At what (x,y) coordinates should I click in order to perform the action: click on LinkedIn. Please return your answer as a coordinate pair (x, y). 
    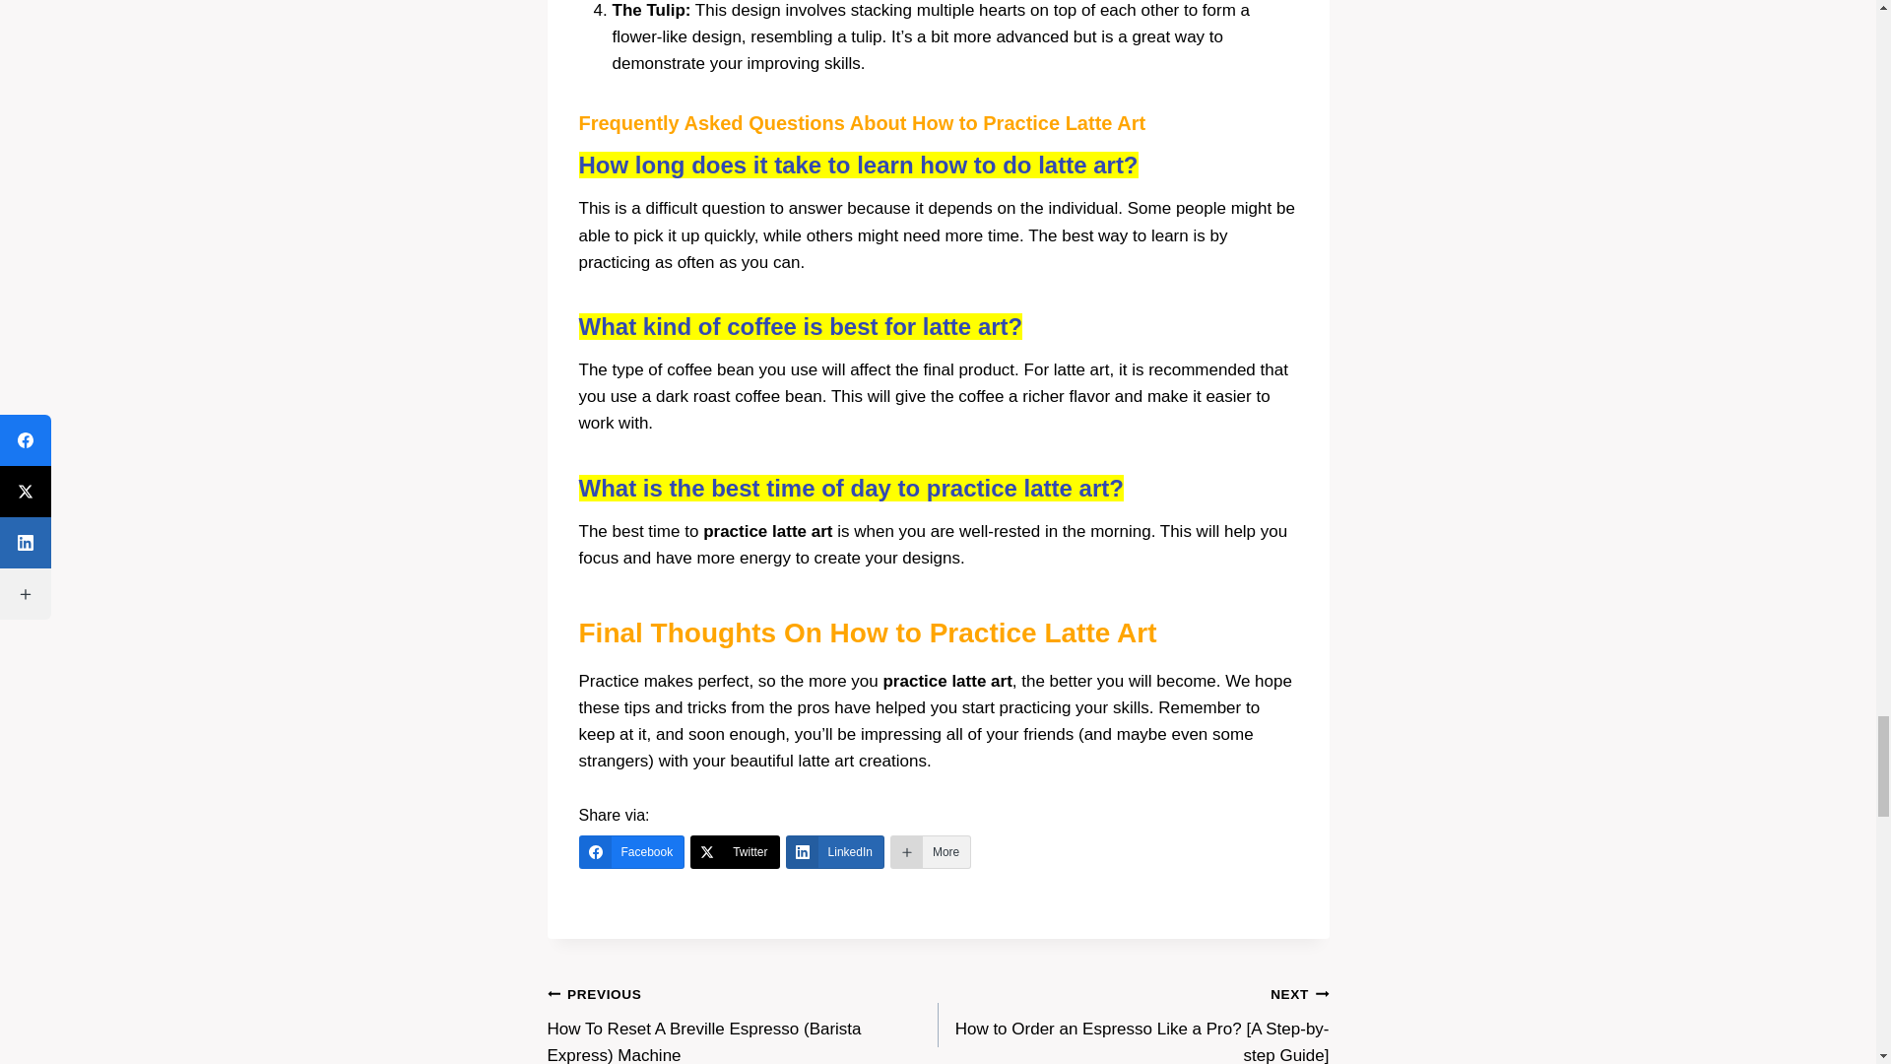
    Looking at the image, I should click on (835, 851).